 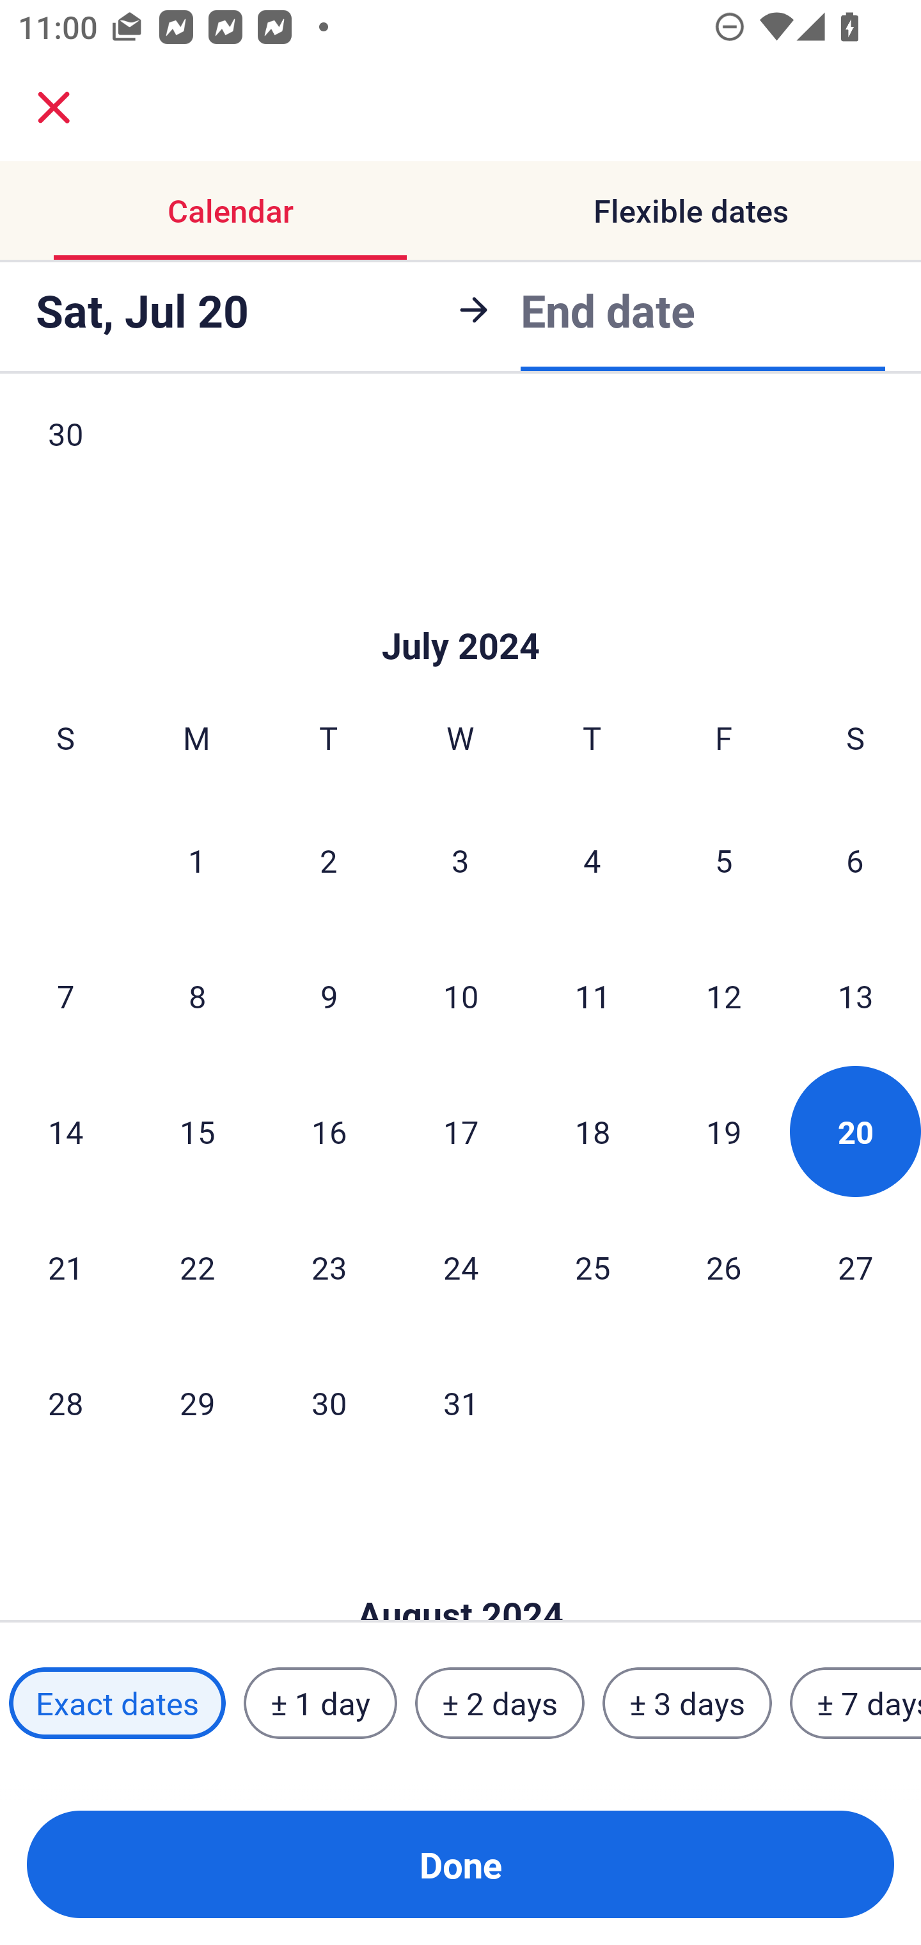 I want to click on 4 Thursday, July 4, 2024, so click(x=592, y=861).